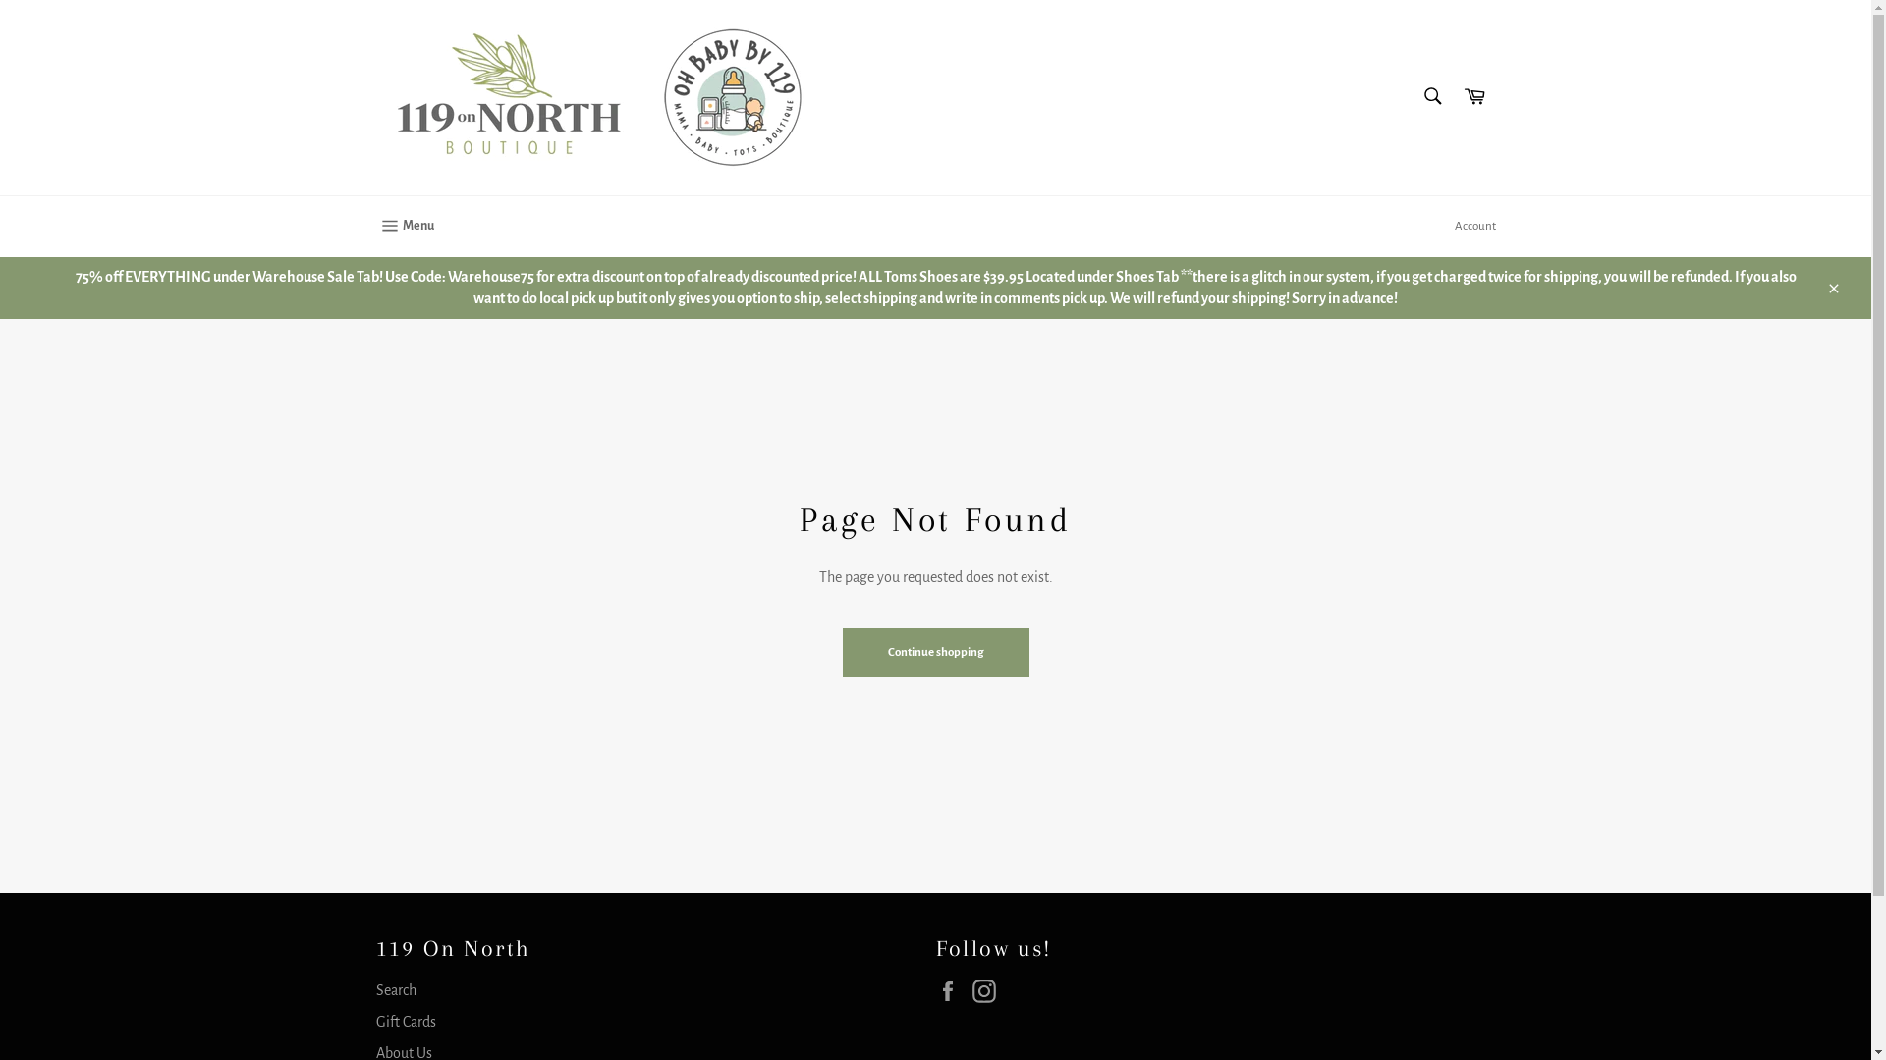  What do you see at coordinates (989, 991) in the screenshot?
I see `Instagram` at bounding box center [989, 991].